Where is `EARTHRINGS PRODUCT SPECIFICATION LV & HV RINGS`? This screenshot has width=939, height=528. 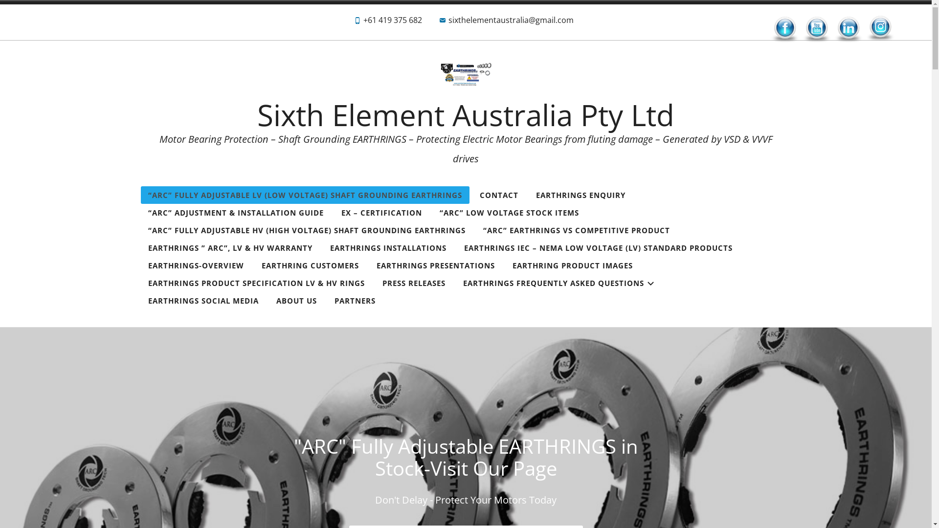
EARTHRINGS PRODUCT SPECIFICATION LV & HV RINGS is located at coordinates (256, 283).